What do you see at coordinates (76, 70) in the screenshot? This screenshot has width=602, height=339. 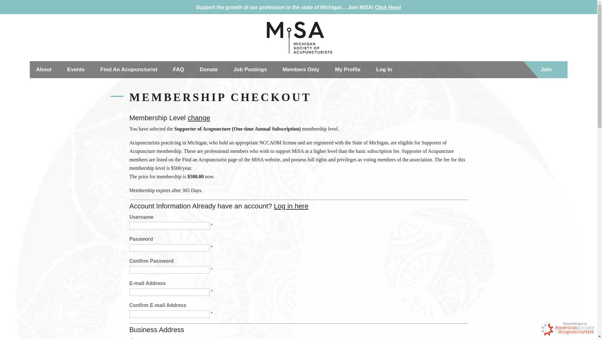 I see `Events` at bounding box center [76, 70].